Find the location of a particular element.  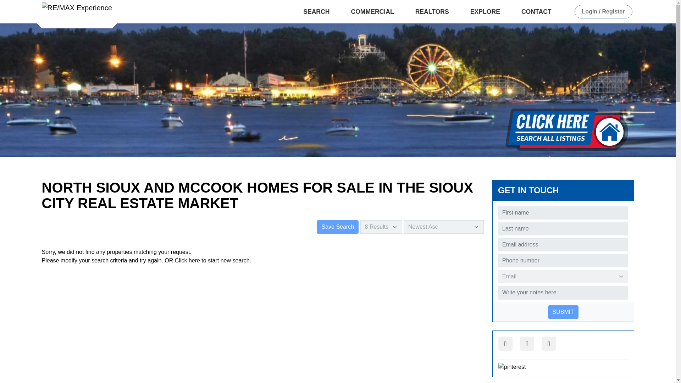

Click here to start new search is located at coordinates (212, 260).